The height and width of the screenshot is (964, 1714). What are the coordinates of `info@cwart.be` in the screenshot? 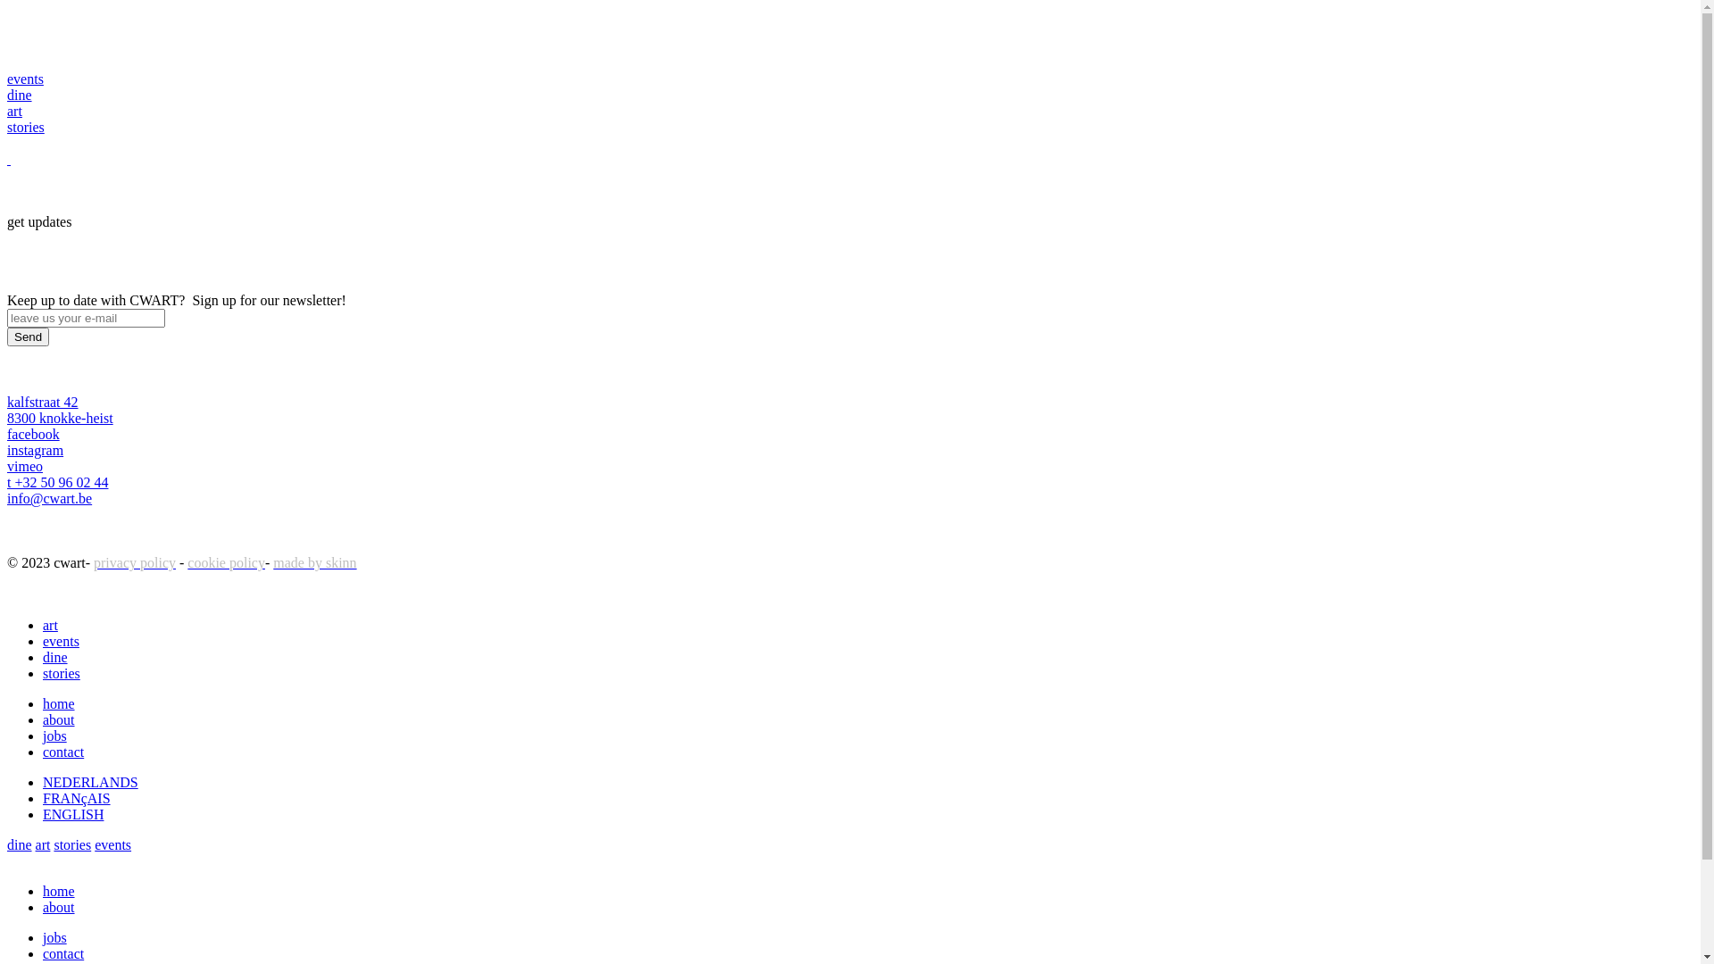 It's located at (50, 498).